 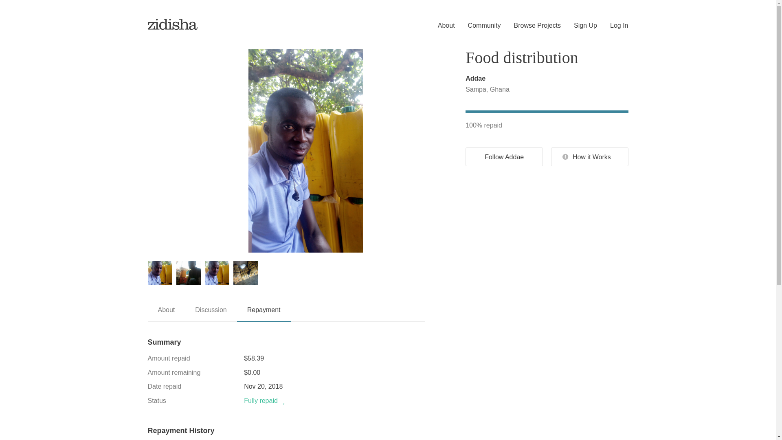 I want to click on Follow Addae, so click(x=504, y=156).